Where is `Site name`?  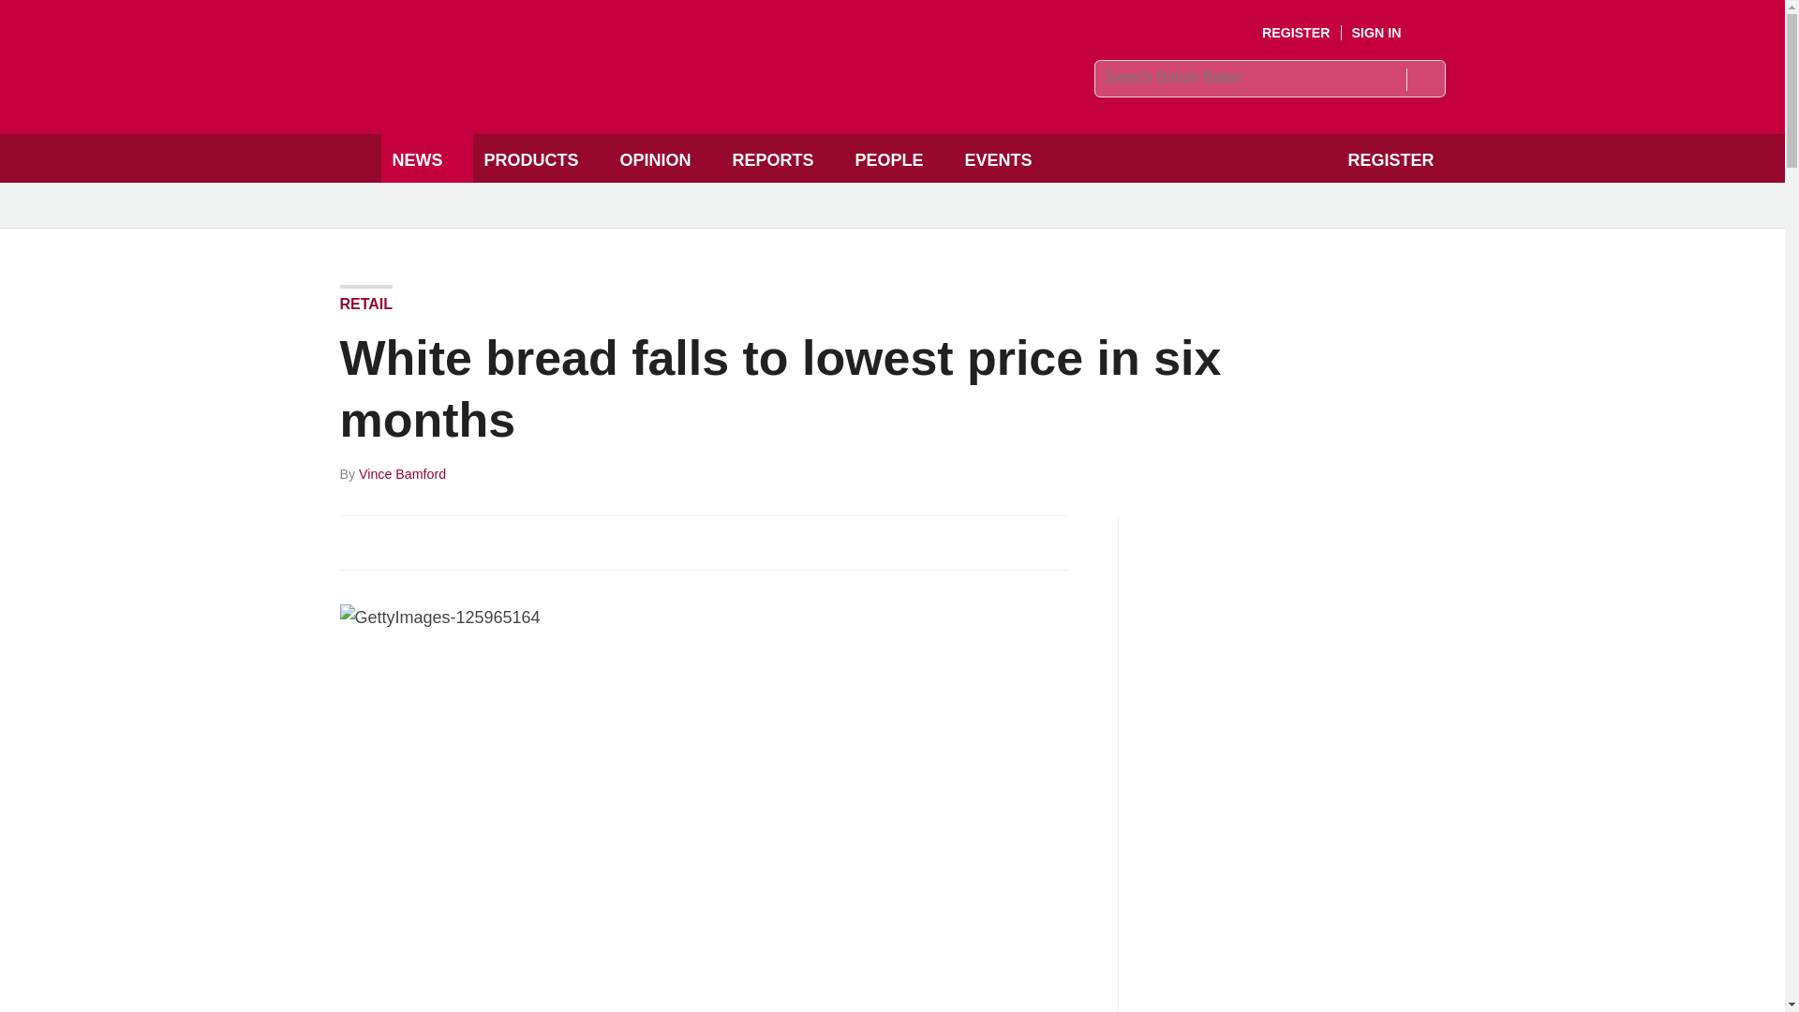 Site name is located at coordinates (598, 95).